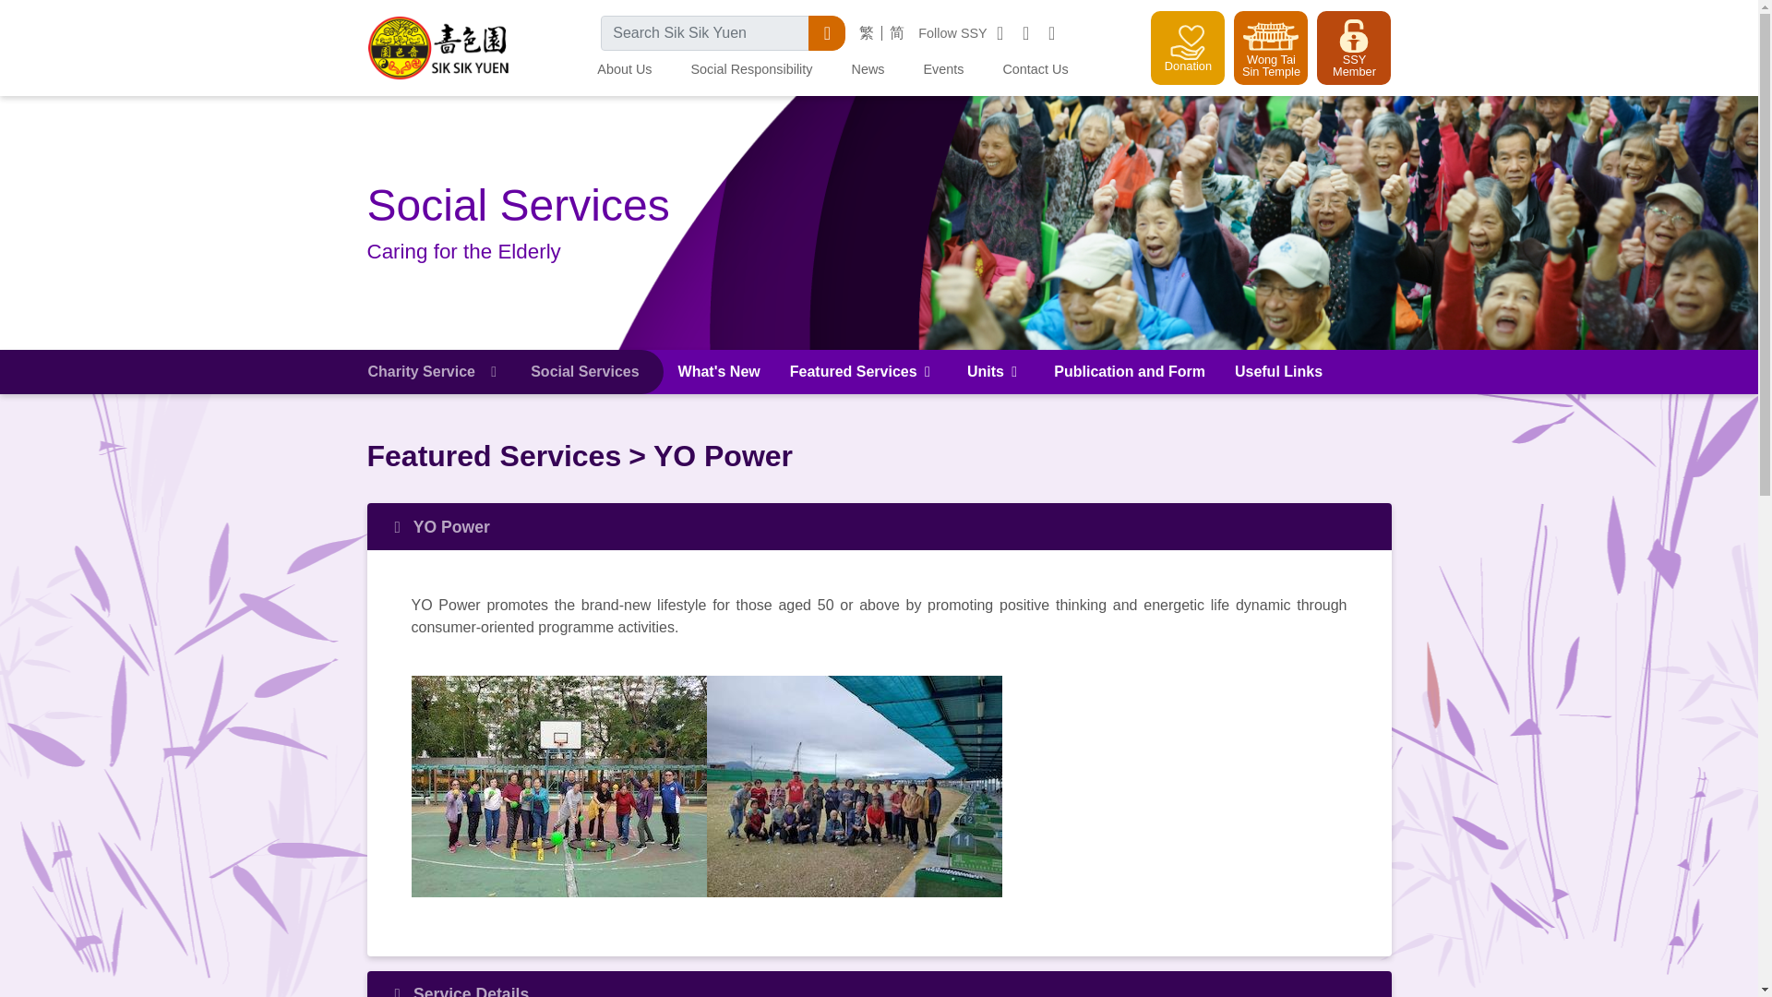 The width and height of the screenshot is (1772, 997). Describe the element at coordinates (1187, 47) in the screenshot. I see `Donation` at that location.